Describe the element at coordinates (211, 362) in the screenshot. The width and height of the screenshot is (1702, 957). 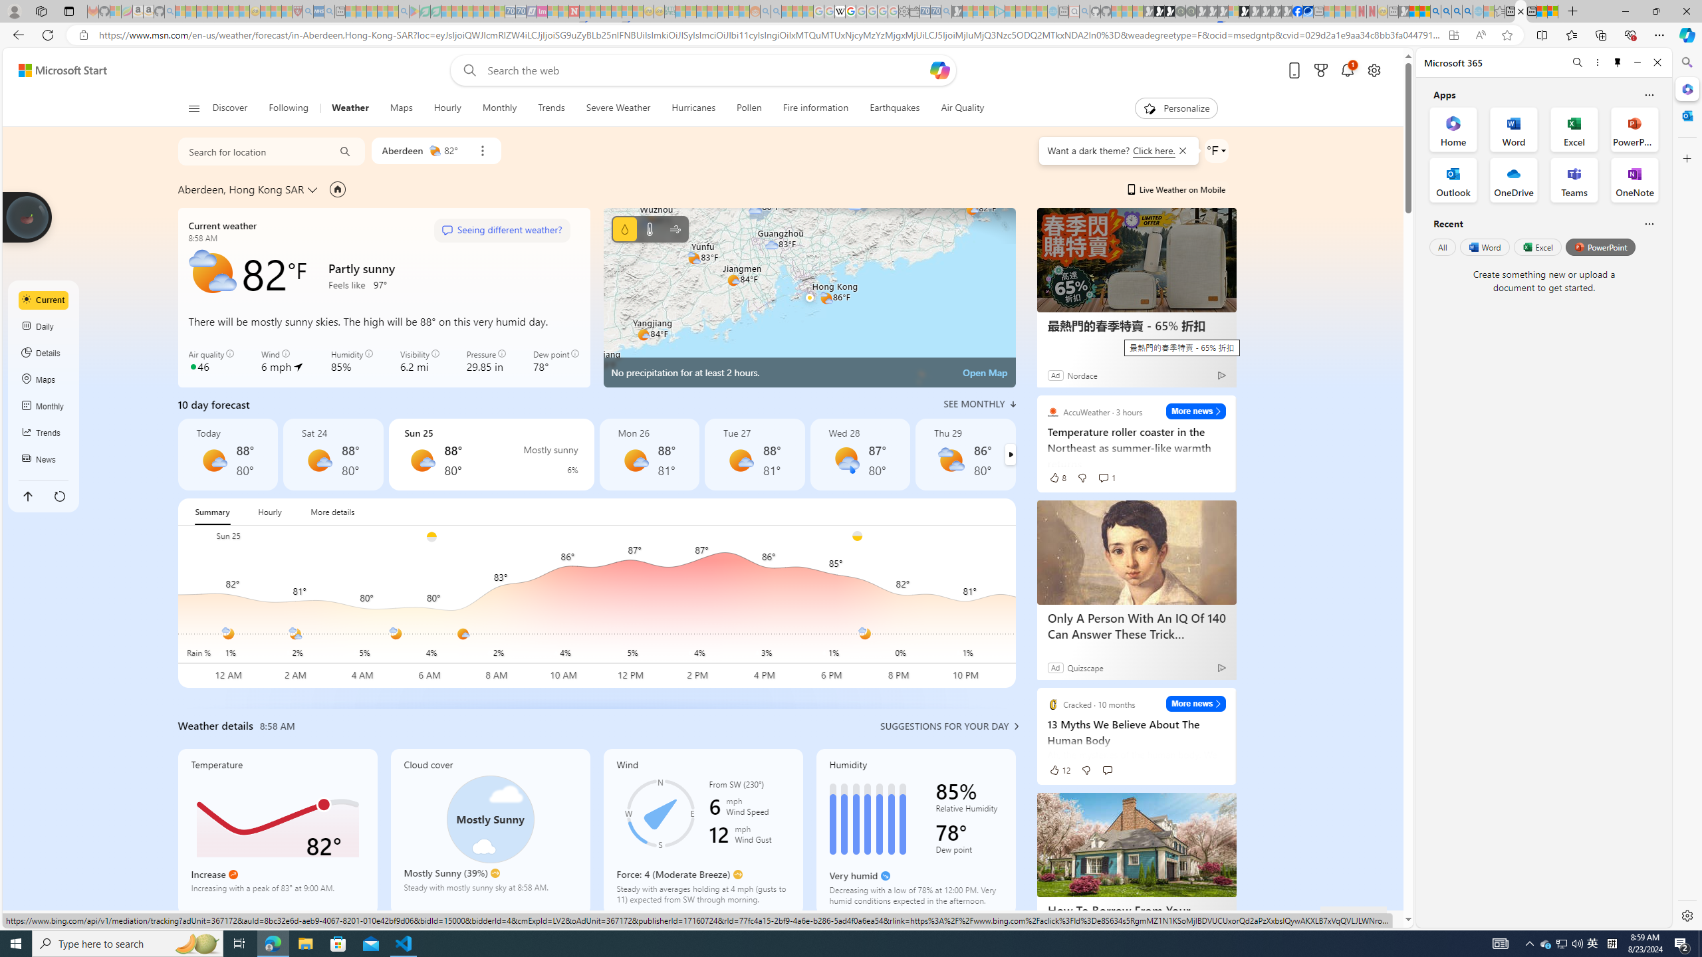
I see `Air quality 46` at that location.